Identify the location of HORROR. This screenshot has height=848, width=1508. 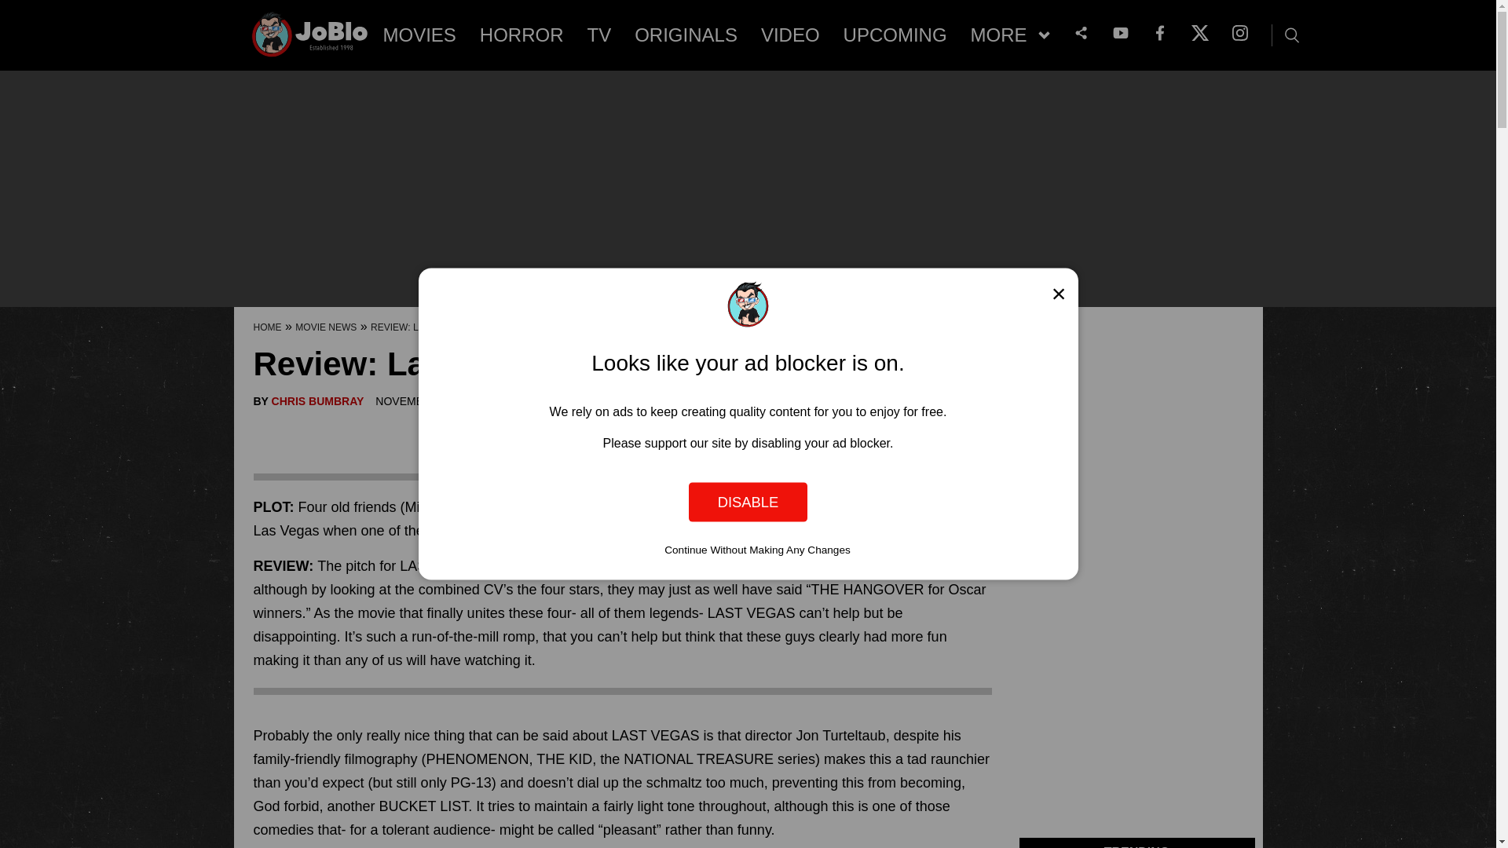
(522, 35).